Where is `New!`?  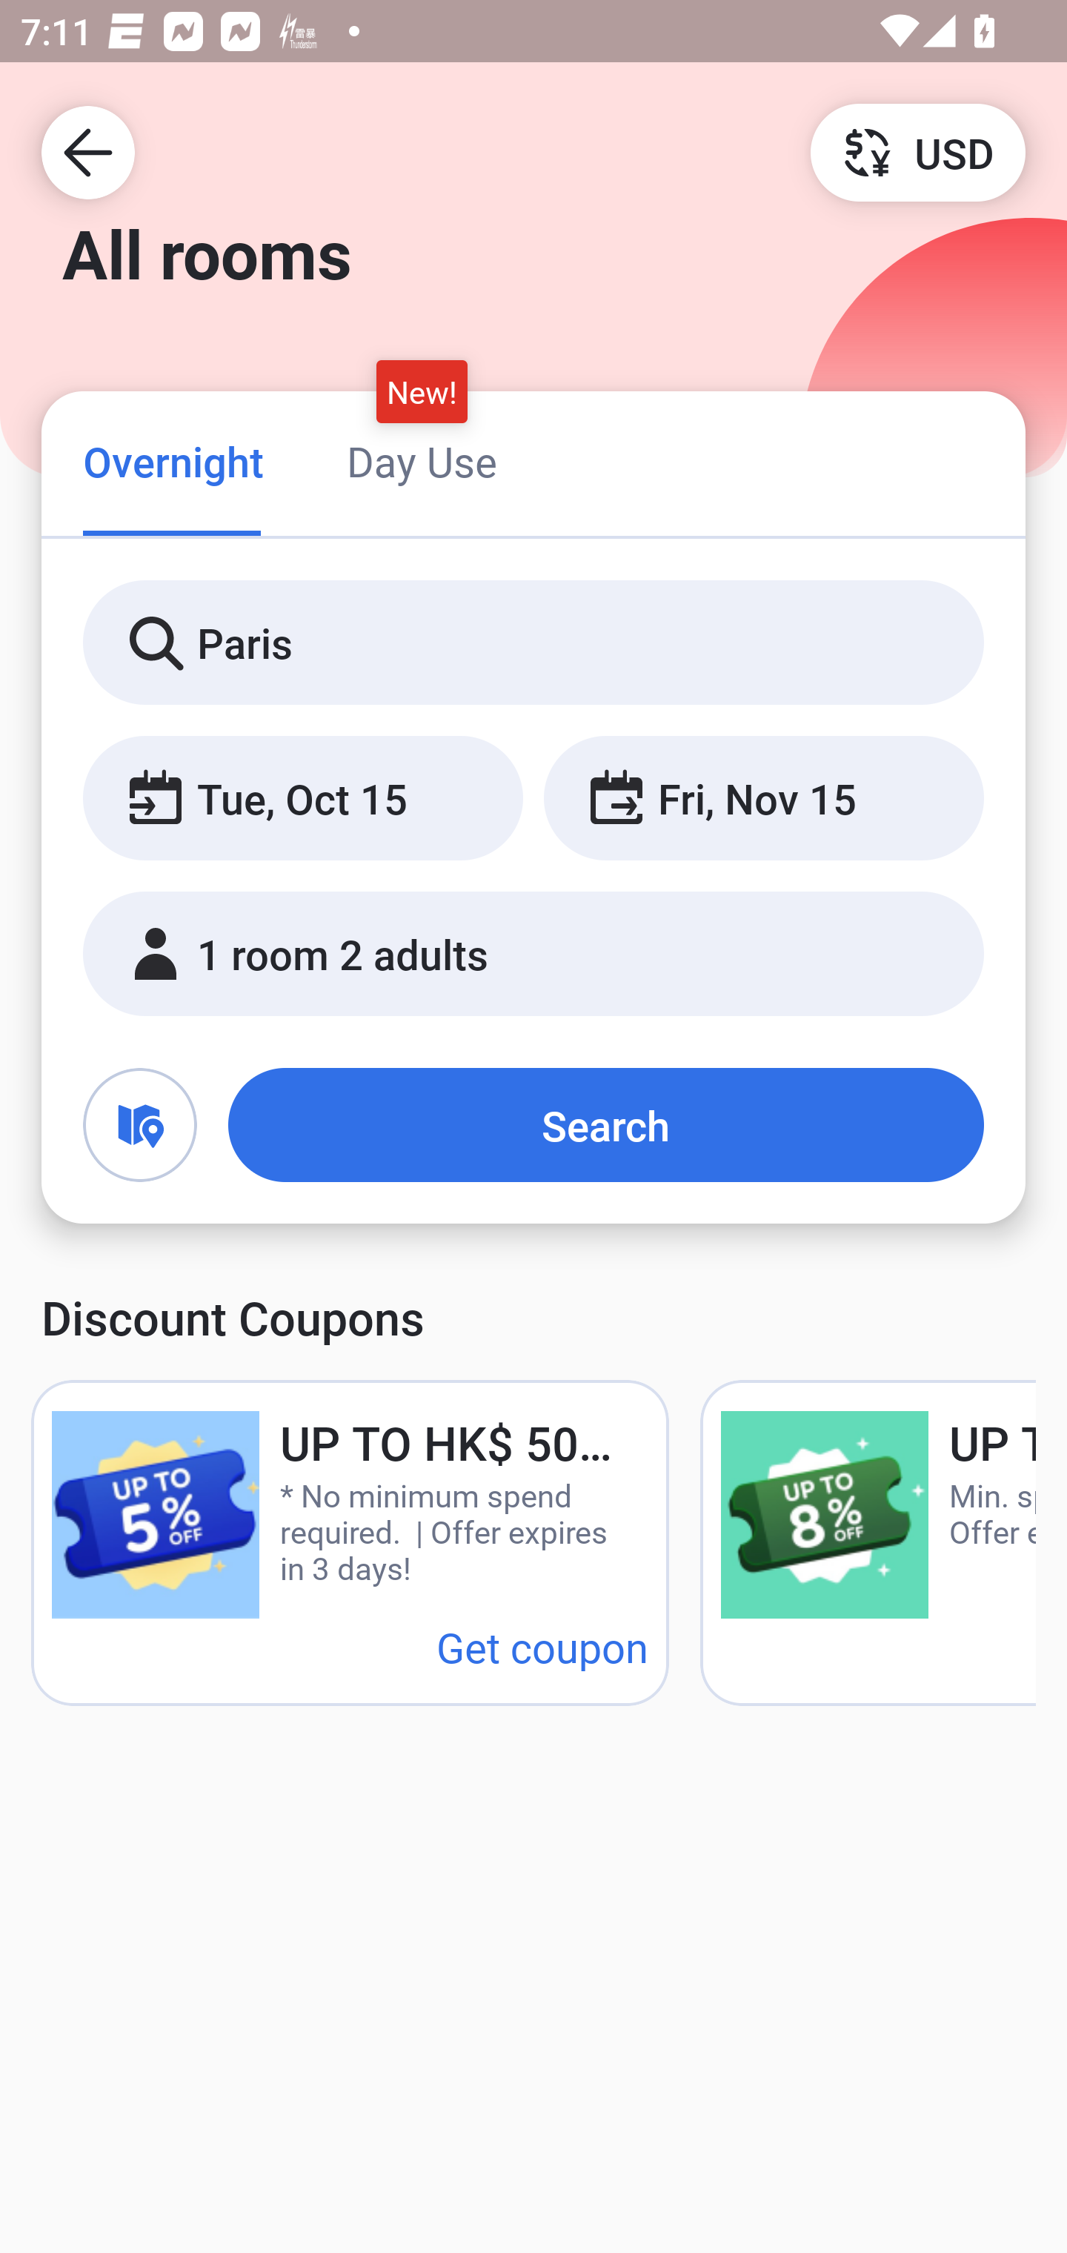
New! is located at coordinates (422, 391).